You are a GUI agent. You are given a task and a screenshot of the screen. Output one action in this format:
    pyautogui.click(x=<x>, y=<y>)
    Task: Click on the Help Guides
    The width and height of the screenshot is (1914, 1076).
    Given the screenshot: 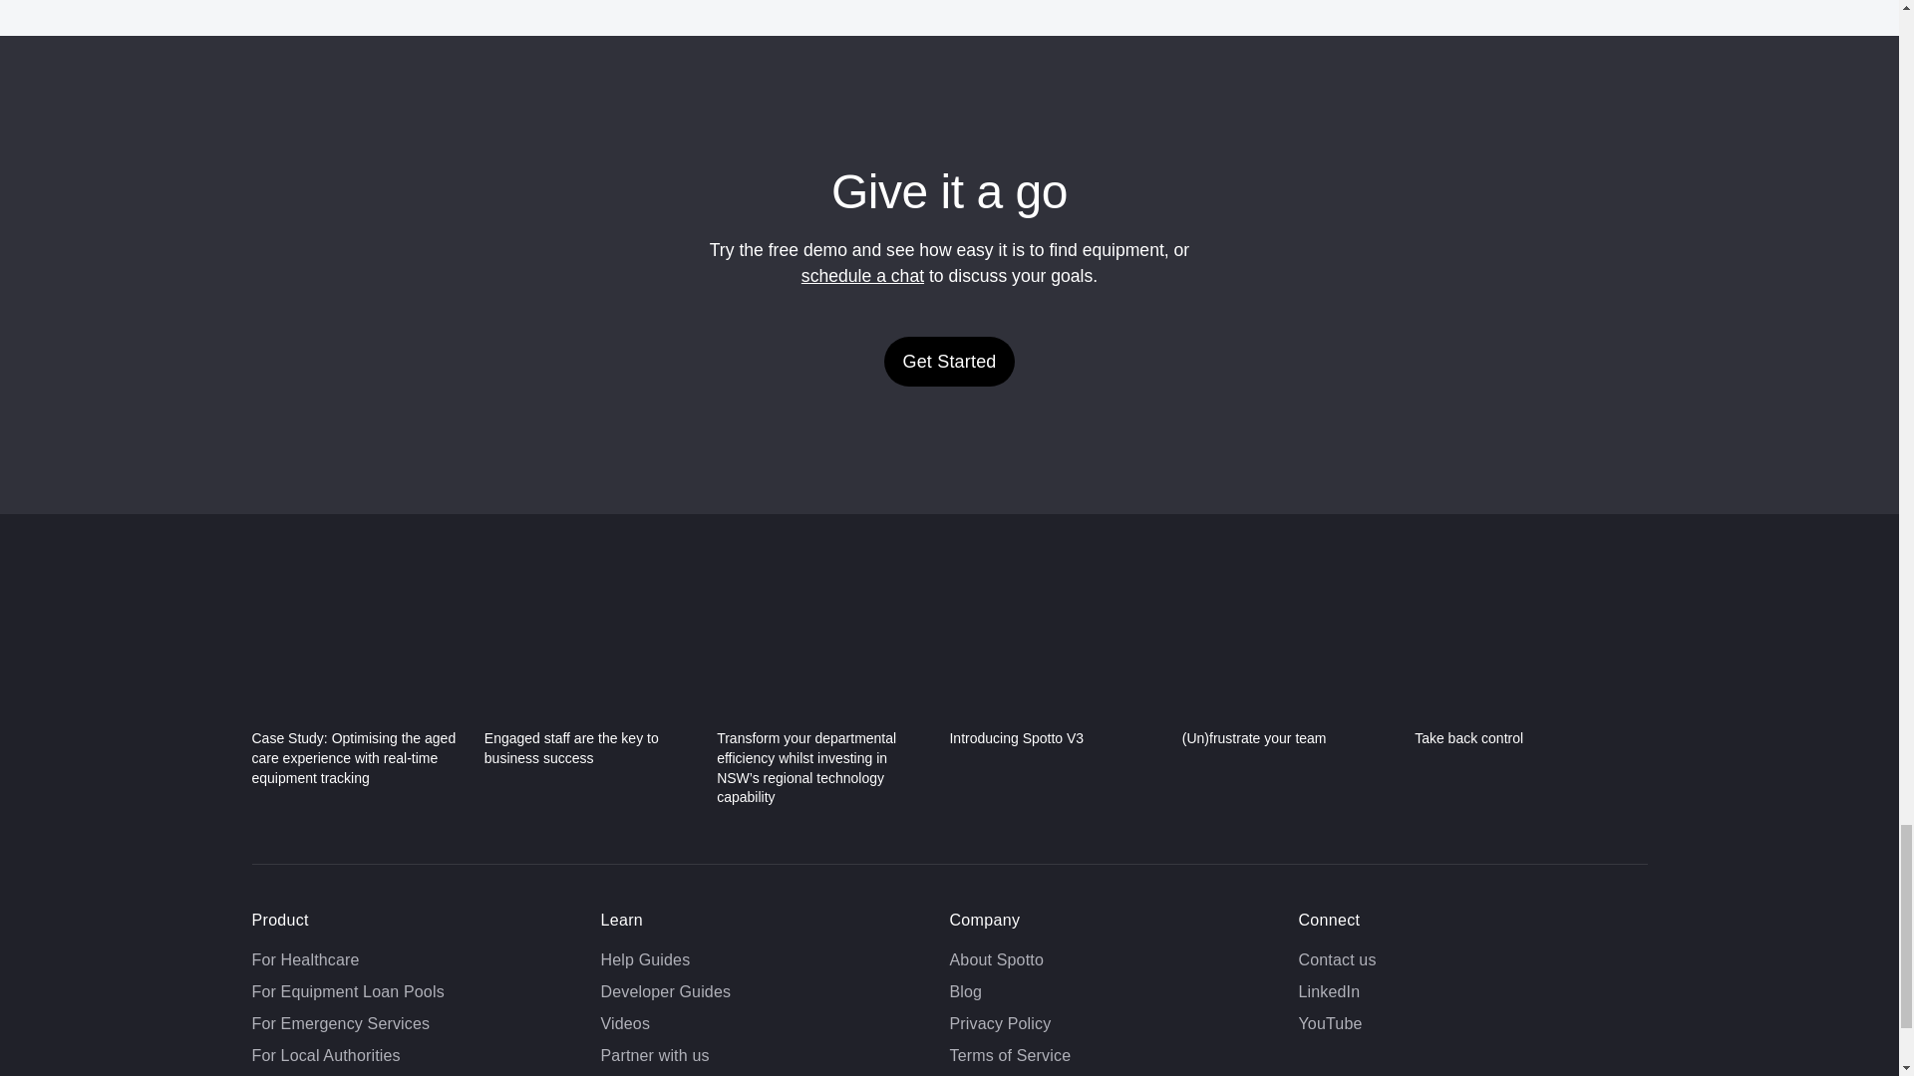 What is the action you would take?
    pyautogui.click(x=644, y=959)
    